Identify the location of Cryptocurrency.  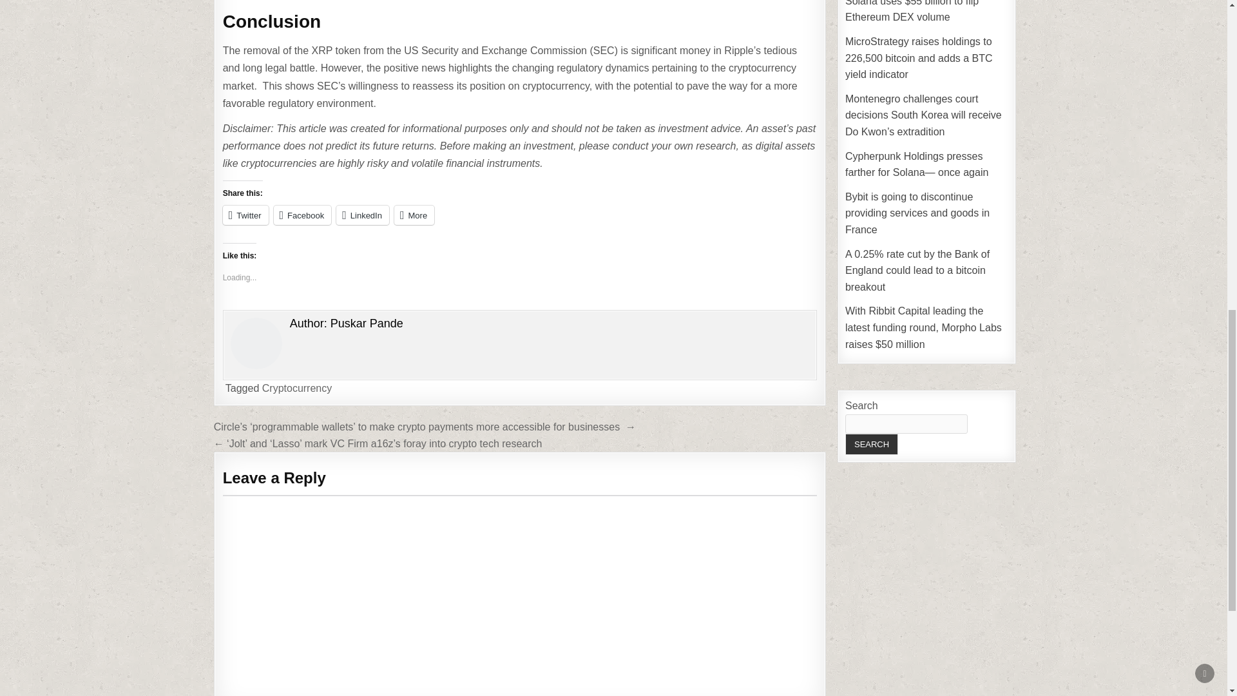
(296, 388).